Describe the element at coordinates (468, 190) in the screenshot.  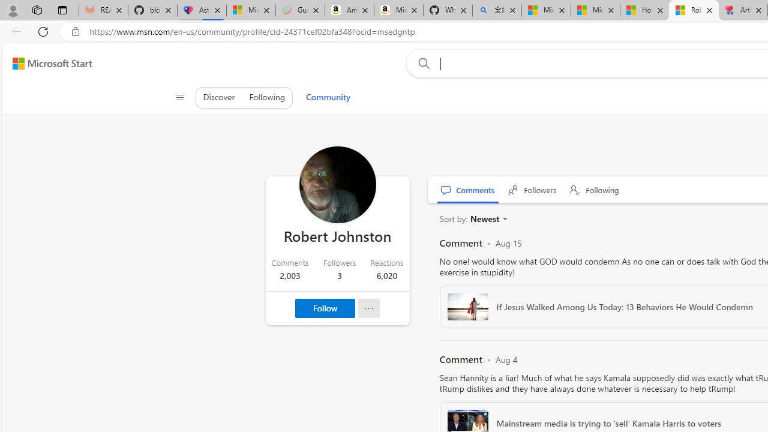
I see ` Comments` at that location.